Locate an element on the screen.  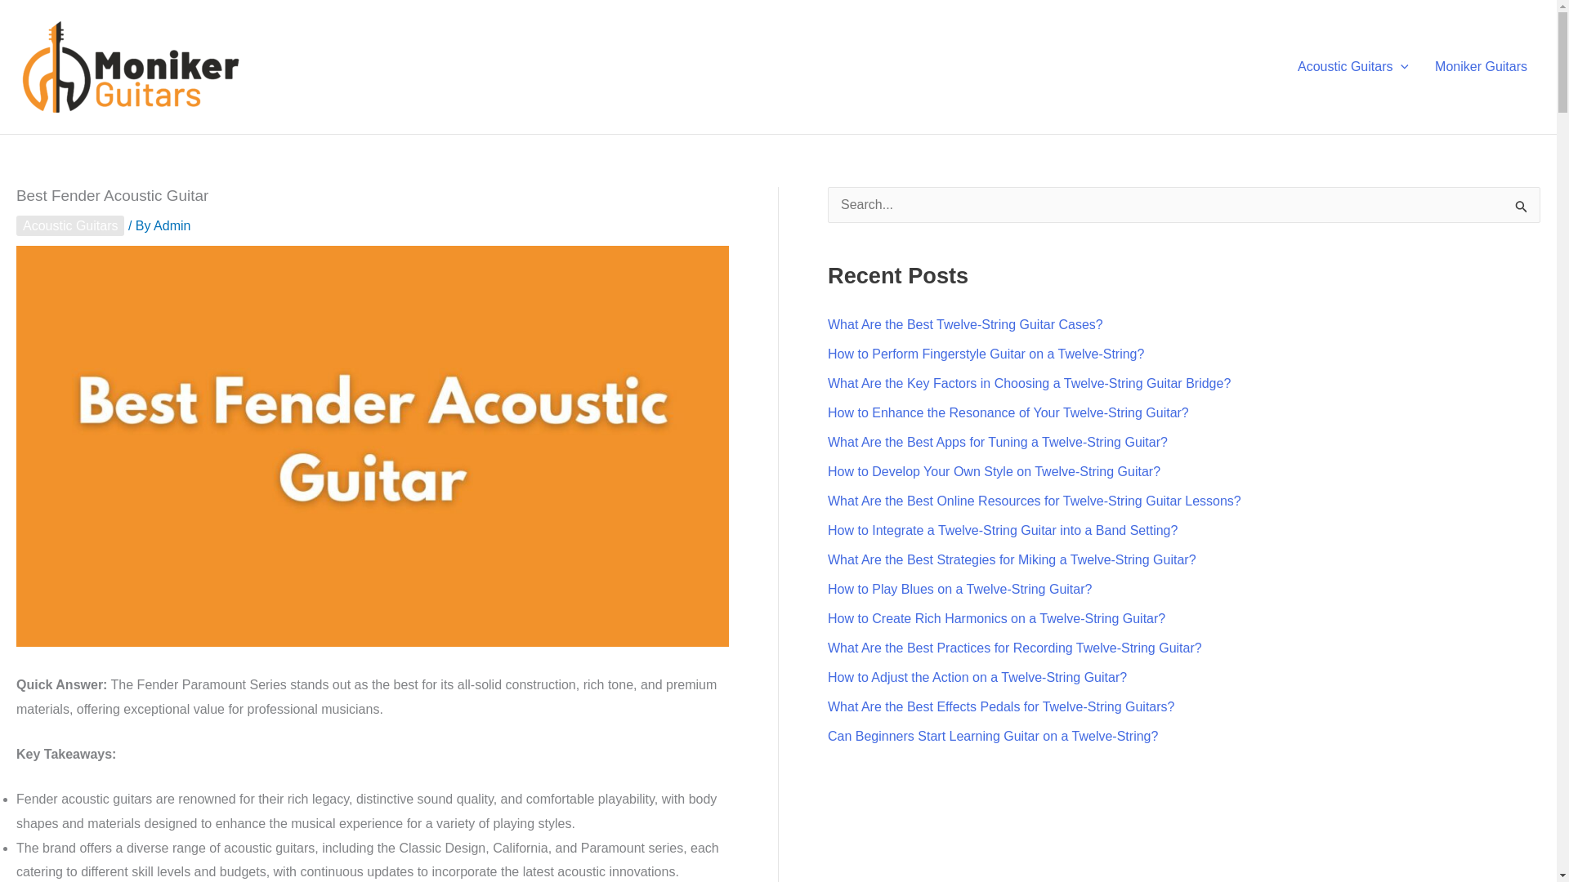
Moniker Guitars is located at coordinates (1481, 67).